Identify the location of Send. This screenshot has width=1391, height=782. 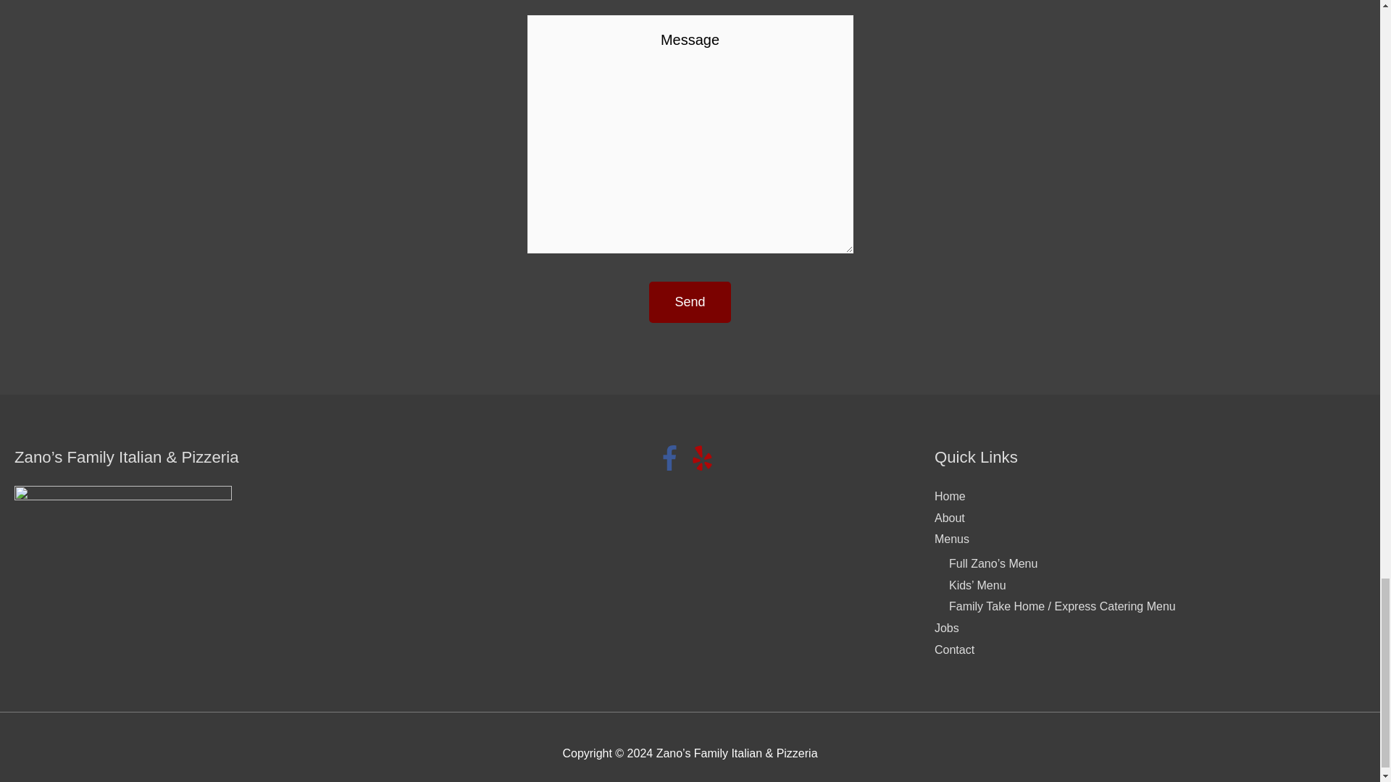
(690, 302).